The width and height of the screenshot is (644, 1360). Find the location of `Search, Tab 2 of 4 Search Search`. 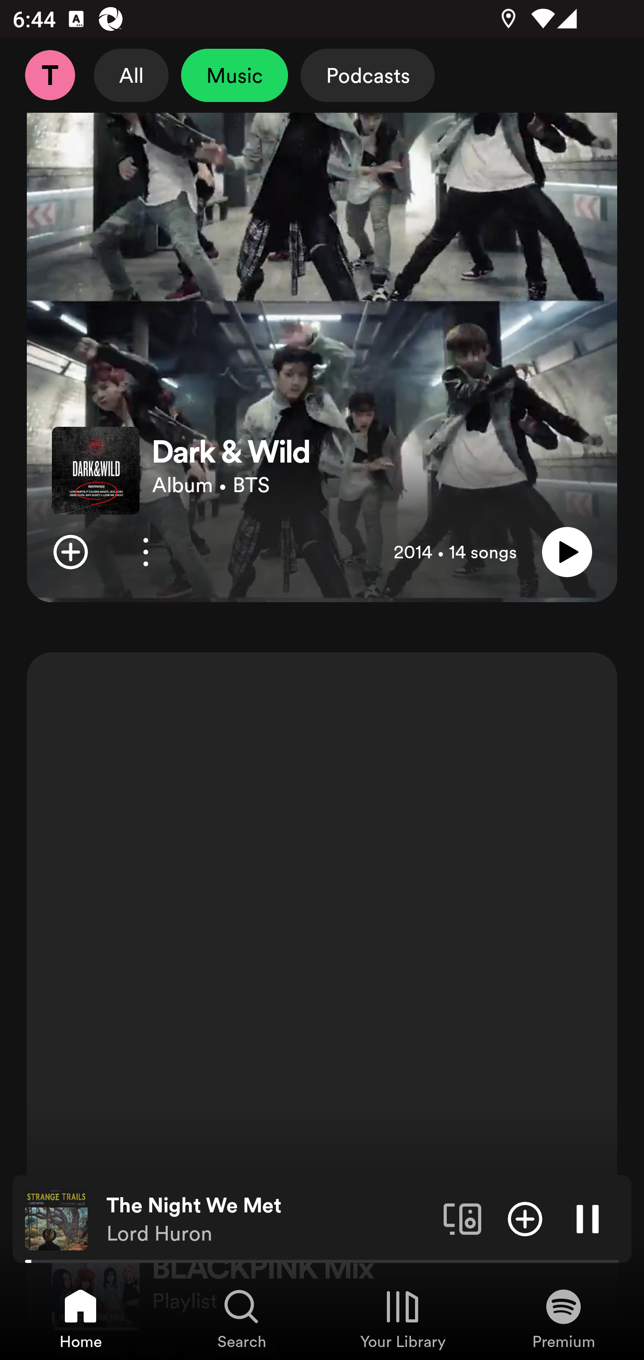

Search, Tab 2 of 4 Search Search is located at coordinates (241, 1318).